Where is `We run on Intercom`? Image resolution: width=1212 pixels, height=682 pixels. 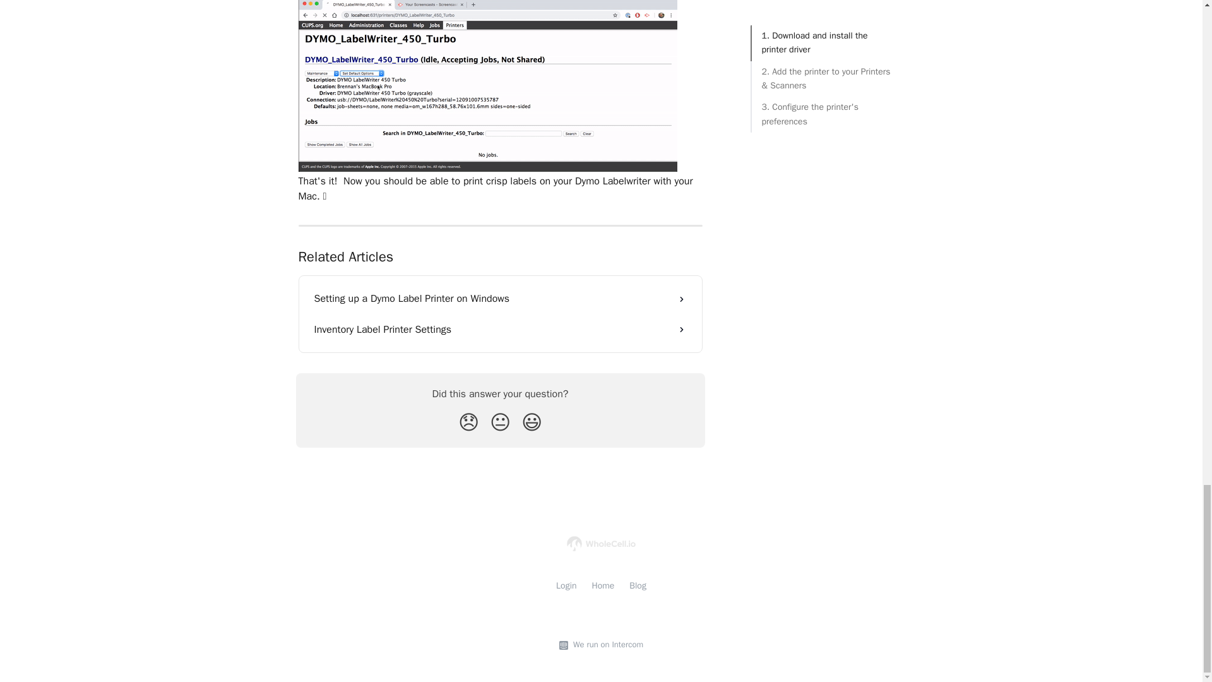 We run on Intercom is located at coordinates (606, 645).